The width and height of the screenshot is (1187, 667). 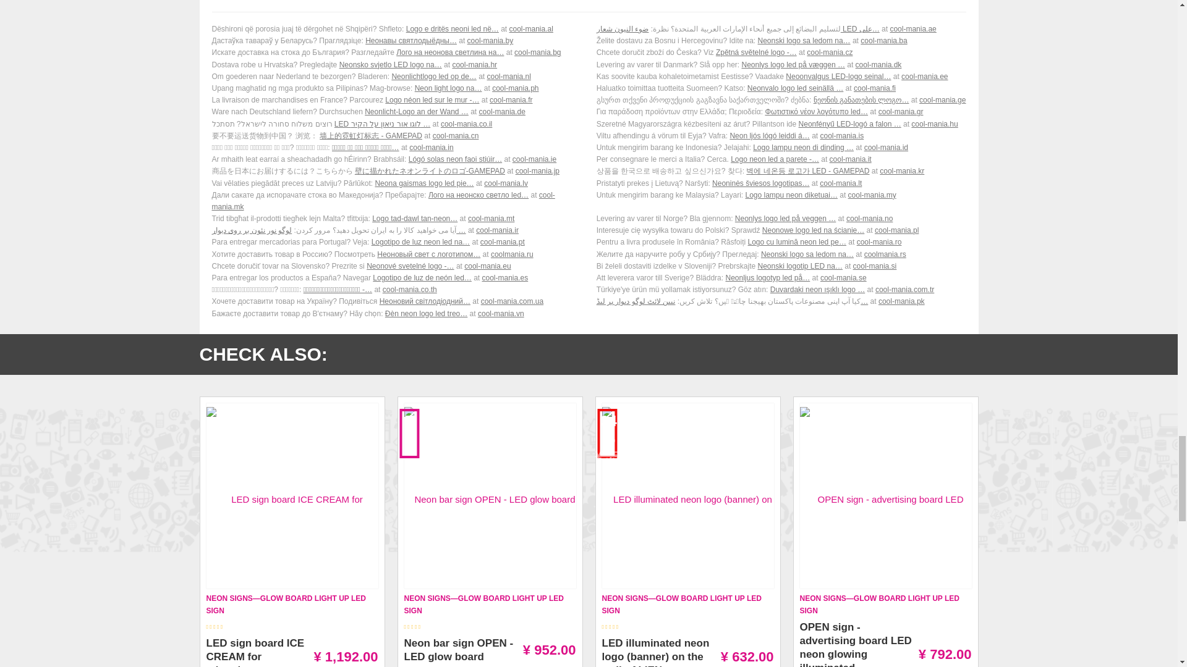 I want to click on cool-mania.al, so click(x=530, y=28).